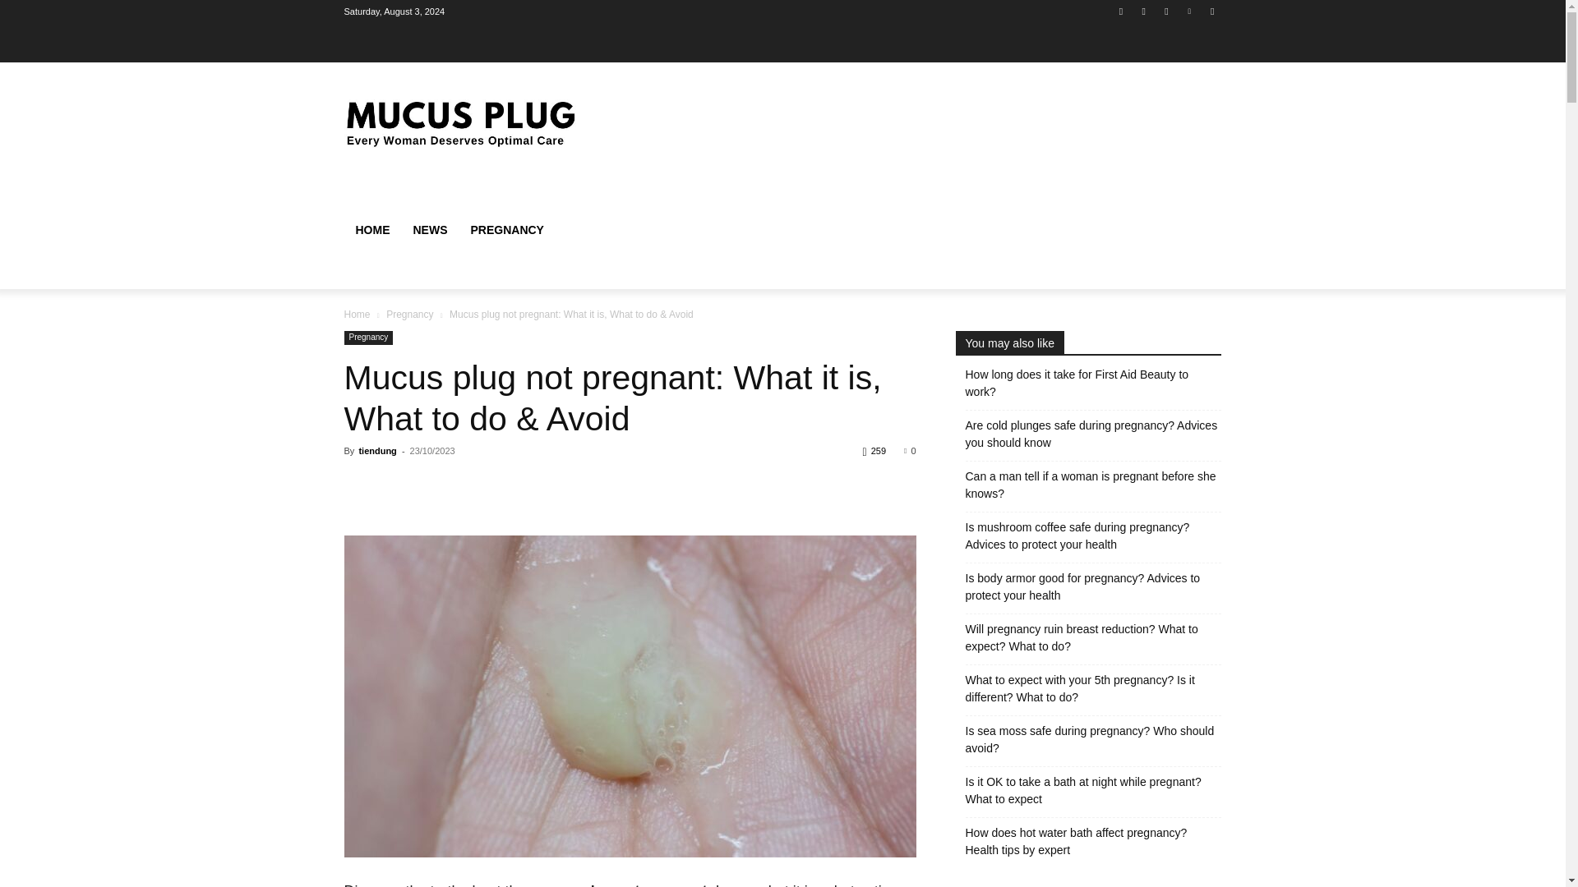 The height and width of the screenshot is (887, 1578). Describe the element at coordinates (376, 451) in the screenshot. I see `tiendung` at that location.